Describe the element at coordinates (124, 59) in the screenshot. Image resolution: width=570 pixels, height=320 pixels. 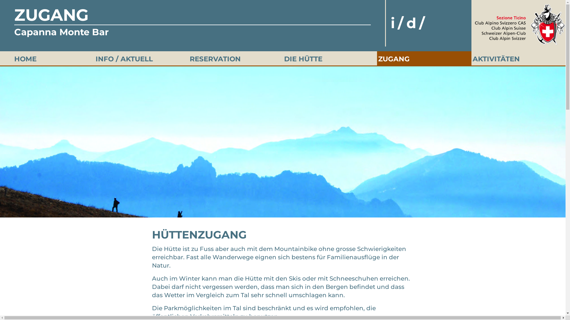
I see `INFO / AKTUELL` at that location.